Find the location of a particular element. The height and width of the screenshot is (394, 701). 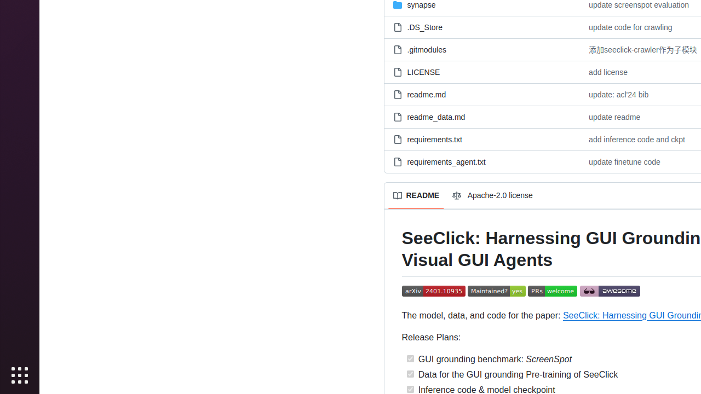

Maintenance is located at coordinates (496, 292).